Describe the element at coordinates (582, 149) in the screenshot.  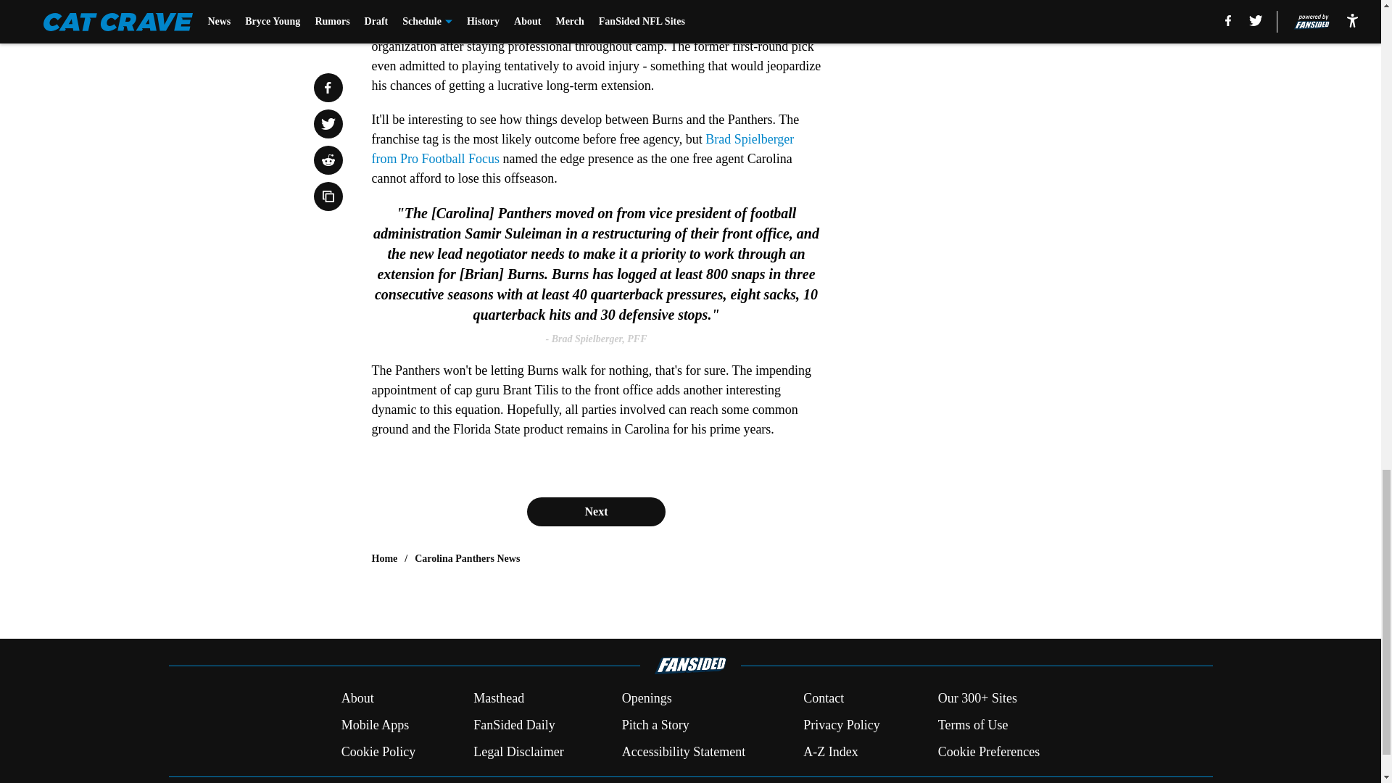
I see `Brad Spielberger from Pro Football Focus` at that location.